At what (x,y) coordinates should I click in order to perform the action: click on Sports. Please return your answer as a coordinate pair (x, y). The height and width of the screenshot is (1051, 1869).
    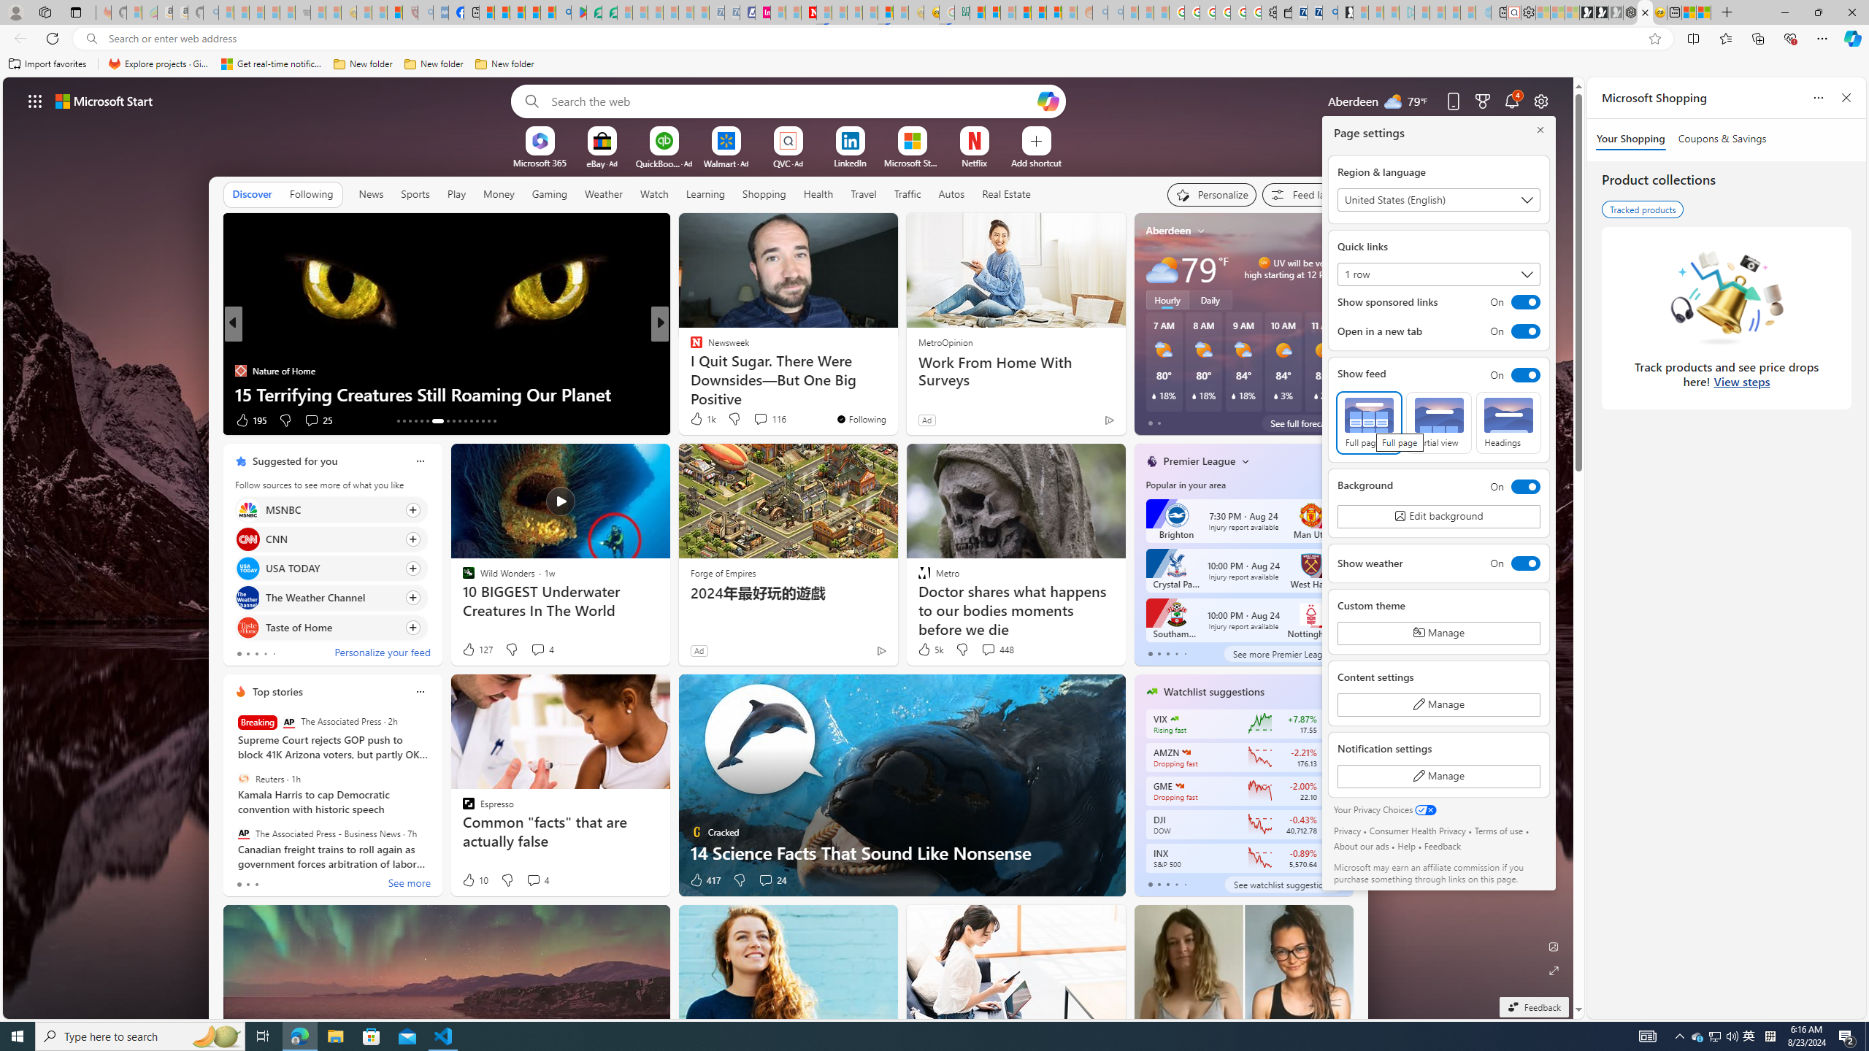
    Looking at the image, I should click on (415, 193).